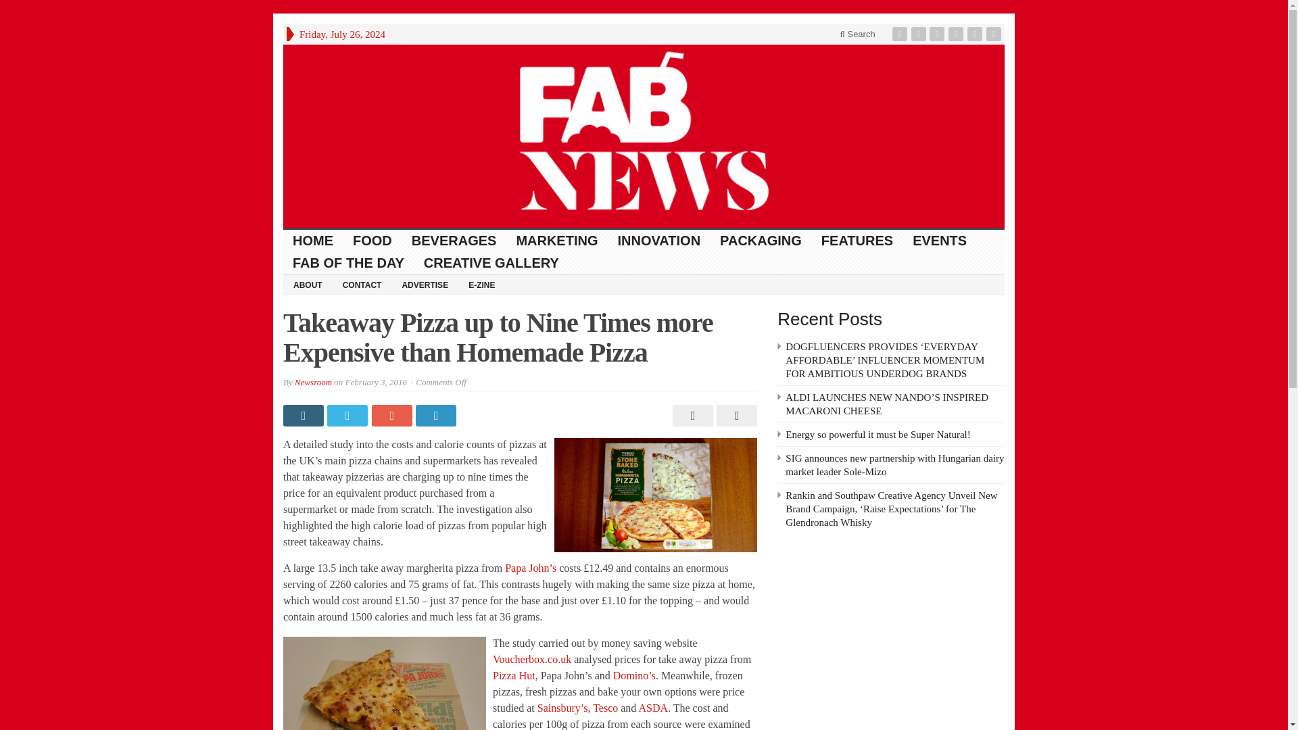 The image size is (1298, 730). I want to click on Facebook, so click(901, 34).